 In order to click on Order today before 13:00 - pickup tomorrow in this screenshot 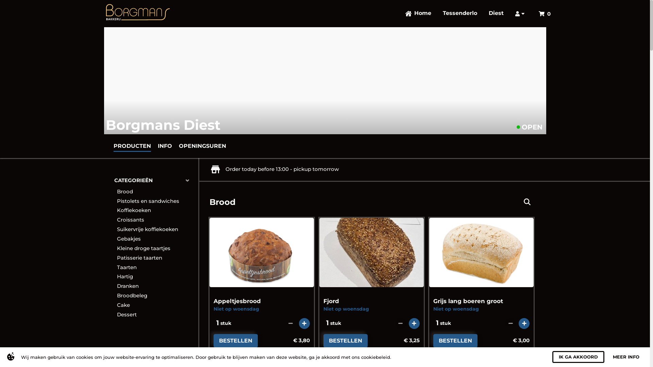, I will do `click(275, 169)`.